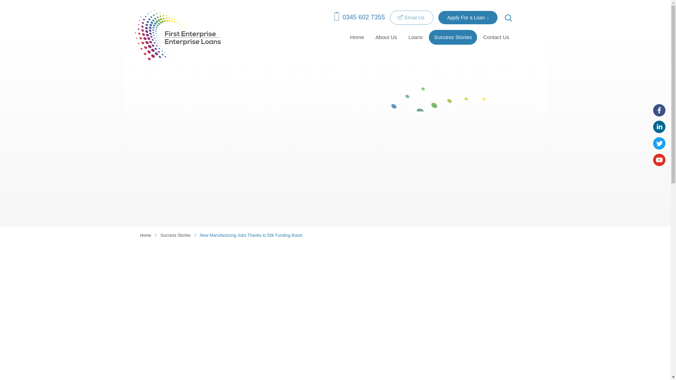 The width and height of the screenshot is (676, 380). What do you see at coordinates (146, 235) in the screenshot?
I see `Home` at bounding box center [146, 235].